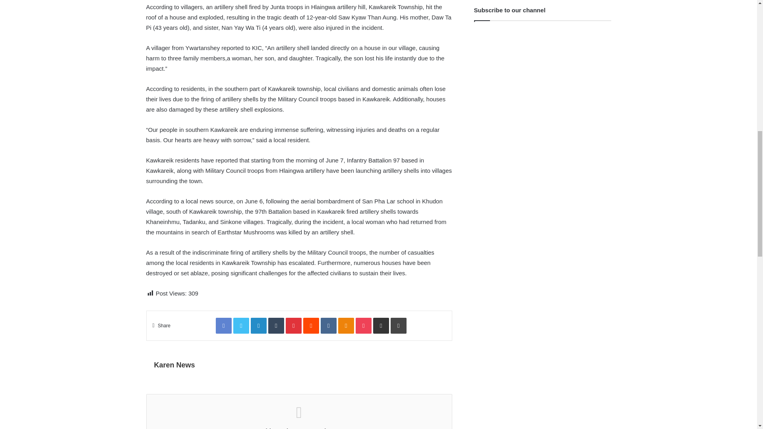 The width and height of the screenshot is (763, 429). I want to click on Tumblr, so click(276, 326).